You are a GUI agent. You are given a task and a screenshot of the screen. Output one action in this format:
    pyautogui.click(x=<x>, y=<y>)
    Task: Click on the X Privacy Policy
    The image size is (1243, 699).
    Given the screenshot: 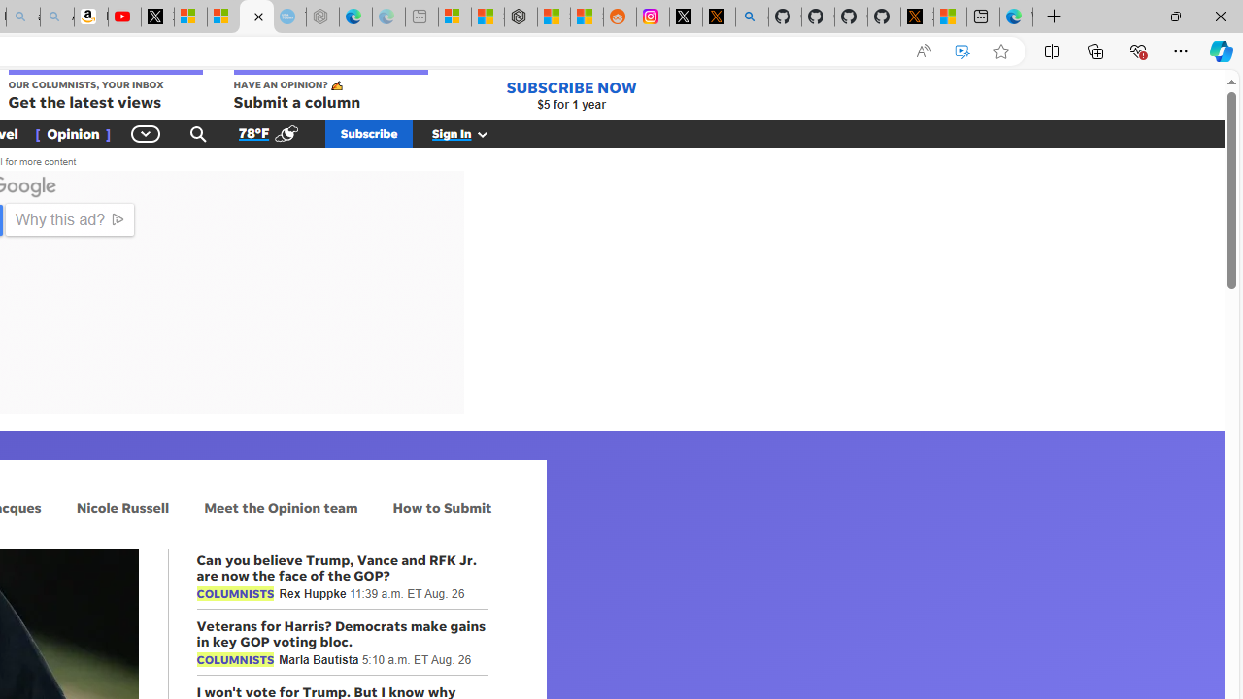 What is the action you would take?
    pyautogui.click(x=917, y=17)
    